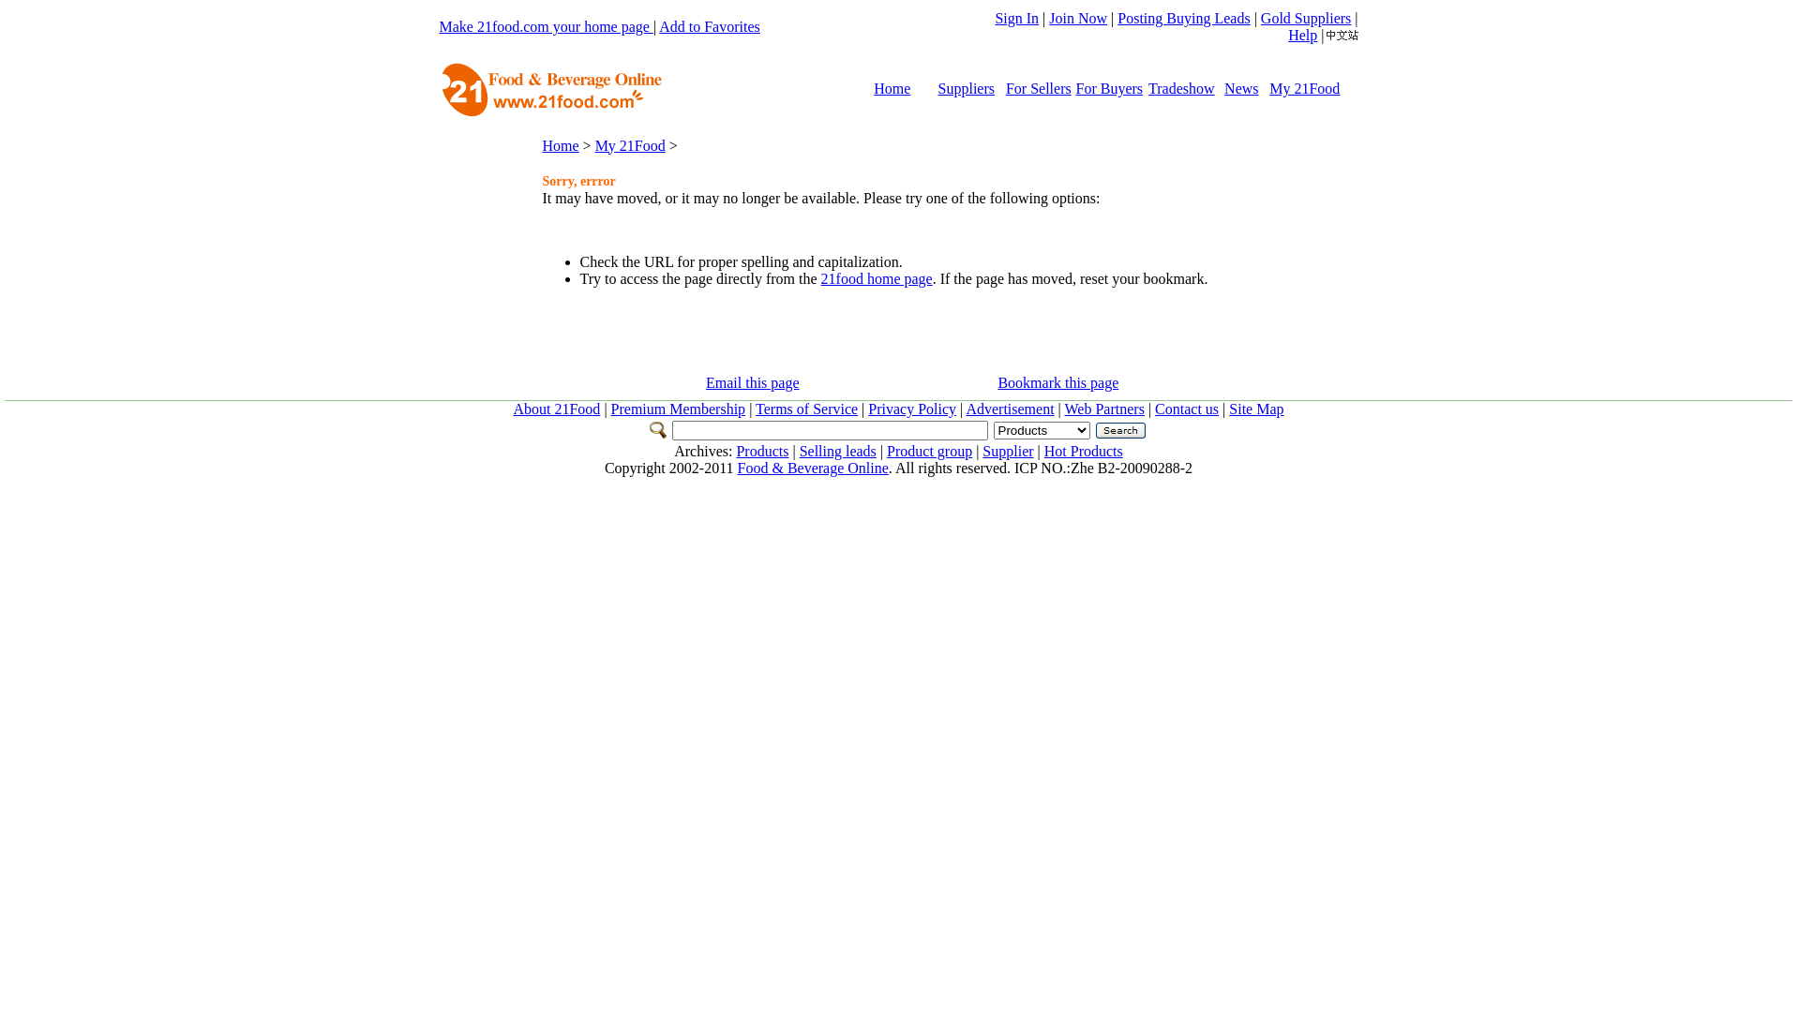 The image size is (1800, 1012). I want to click on Web Partners, so click(1104, 409).